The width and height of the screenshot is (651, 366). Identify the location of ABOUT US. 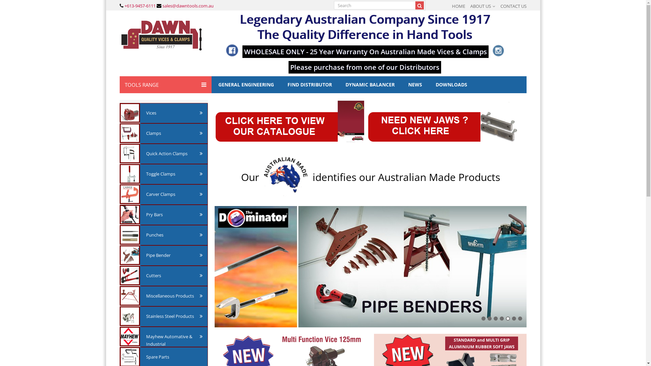
(482, 6).